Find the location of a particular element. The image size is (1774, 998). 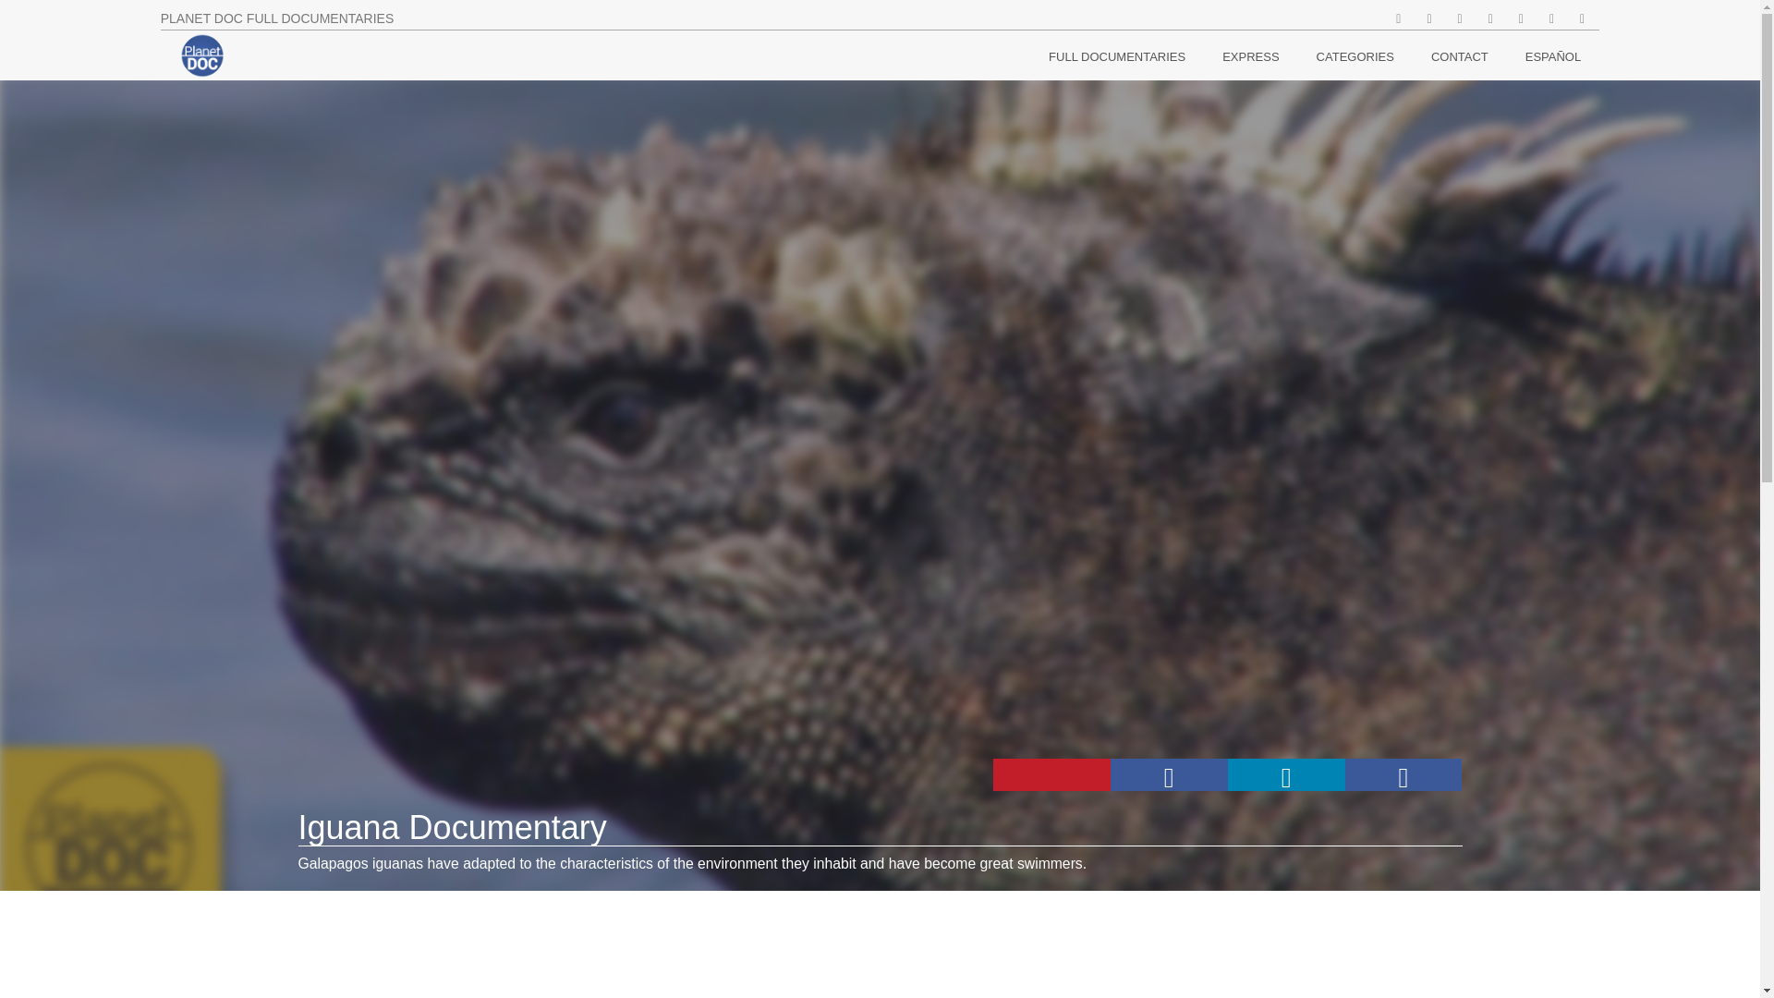

CONTACT is located at coordinates (1460, 57).